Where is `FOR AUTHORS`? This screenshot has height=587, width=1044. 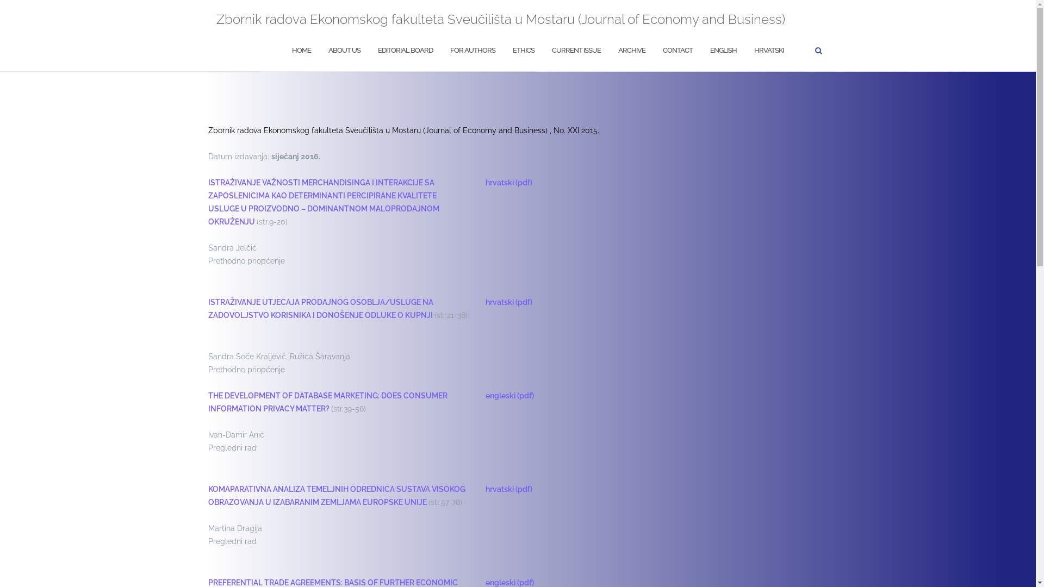 FOR AUTHORS is located at coordinates (473, 51).